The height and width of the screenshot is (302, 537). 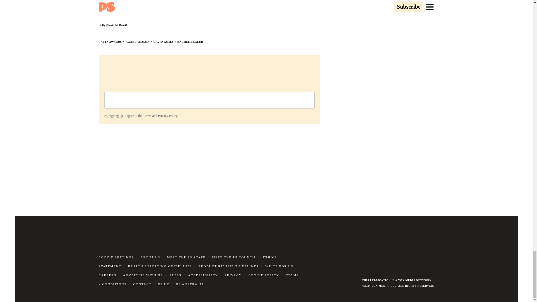 What do you see at coordinates (110, 42) in the screenshot?
I see `BAFTA AWARDS` at bounding box center [110, 42].